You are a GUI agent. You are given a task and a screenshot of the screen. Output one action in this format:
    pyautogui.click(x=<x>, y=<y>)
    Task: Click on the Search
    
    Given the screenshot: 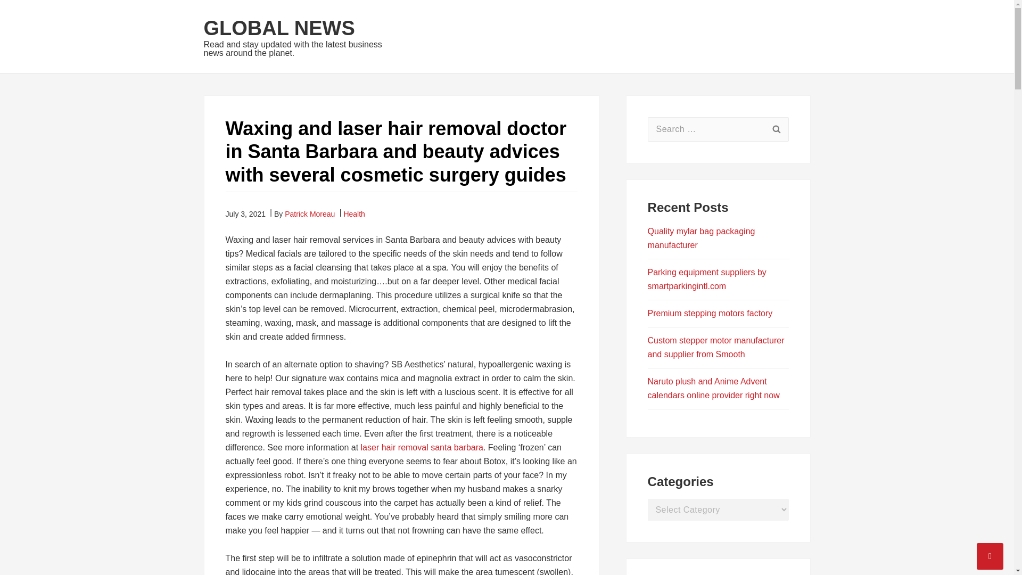 What is the action you would take?
    pyautogui.click(x=777, y=129)
    